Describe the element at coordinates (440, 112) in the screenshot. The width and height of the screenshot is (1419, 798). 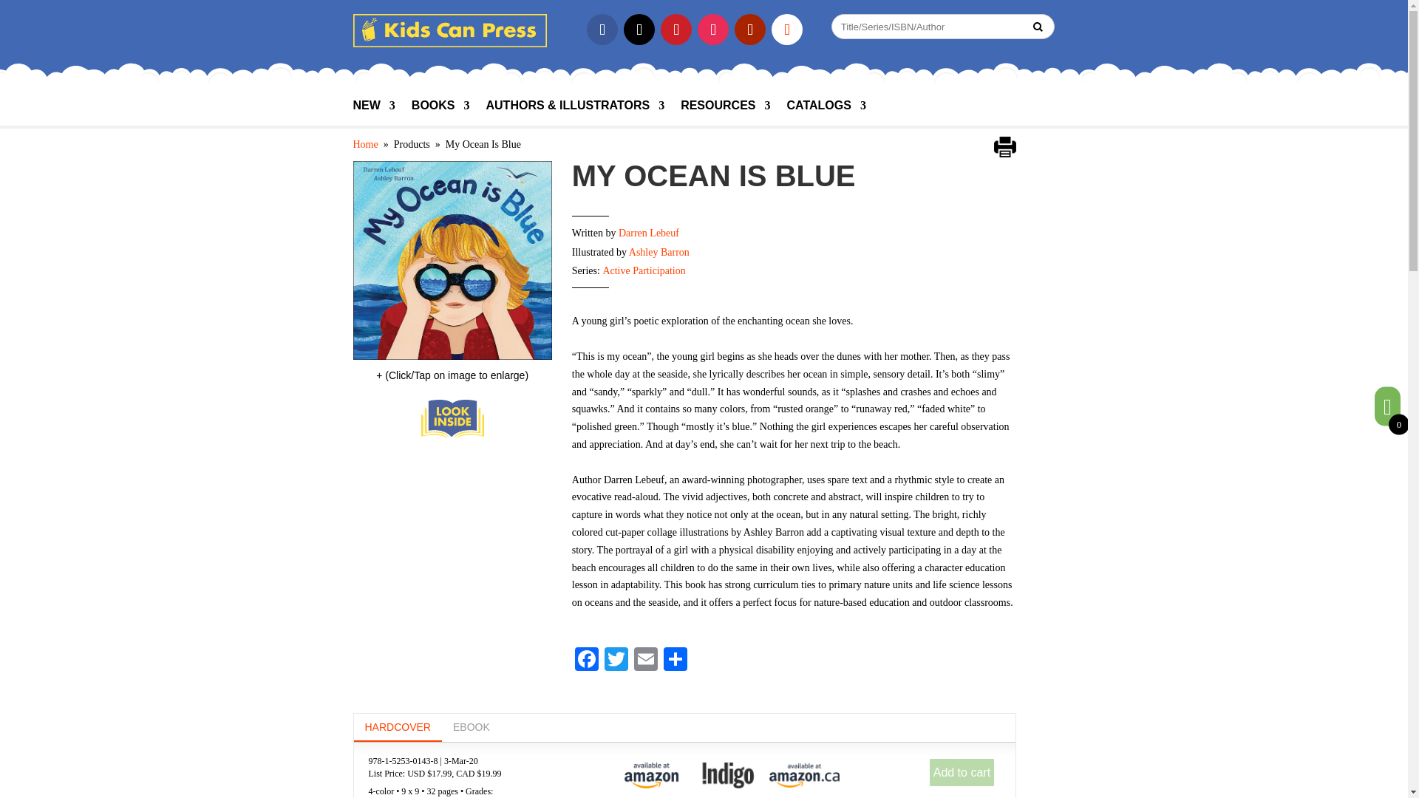
I see `BOOKS` at that location.